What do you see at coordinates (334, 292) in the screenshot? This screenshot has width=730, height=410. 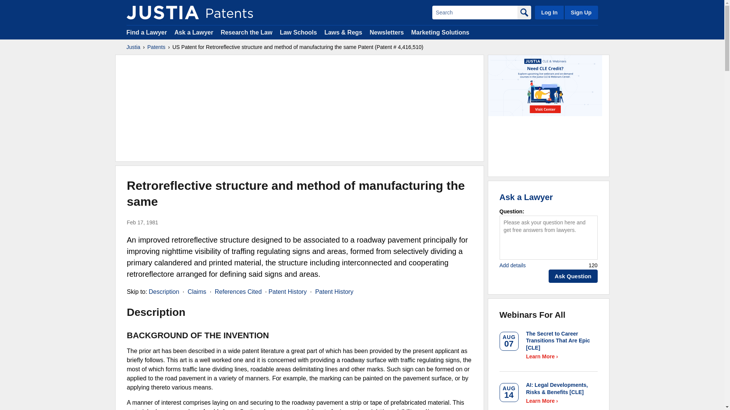 I see `Patent History` at bounding box center [334, 292].